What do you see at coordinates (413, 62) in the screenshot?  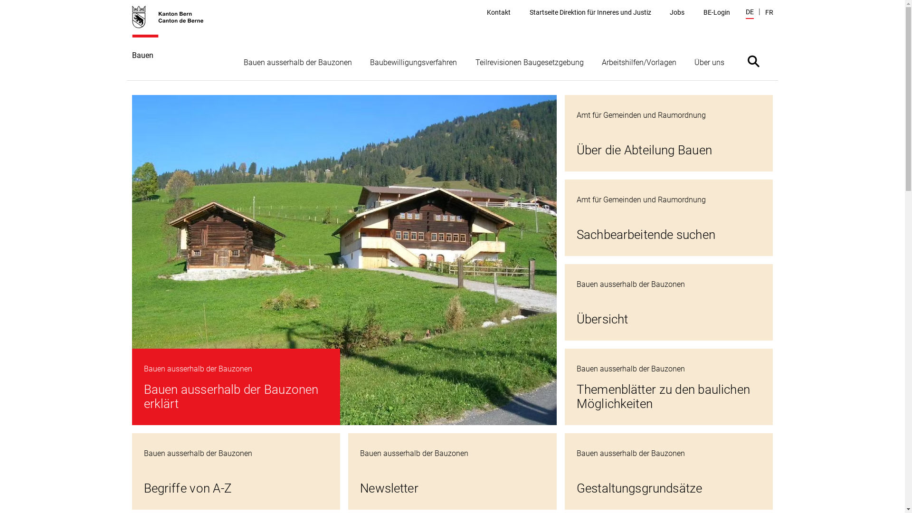 I see `Baubewilligungsverfahren` at bounding box center [413, 62].